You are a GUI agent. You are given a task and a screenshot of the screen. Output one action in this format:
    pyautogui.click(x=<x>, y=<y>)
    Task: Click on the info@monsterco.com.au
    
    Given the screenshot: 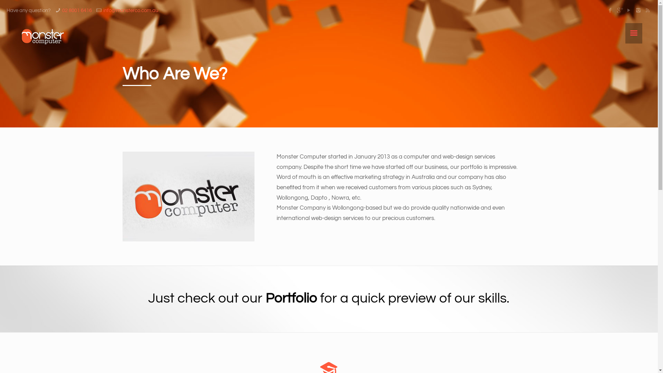 What is the action you would take?
    pyautogui.click(x=131, y=10)
    